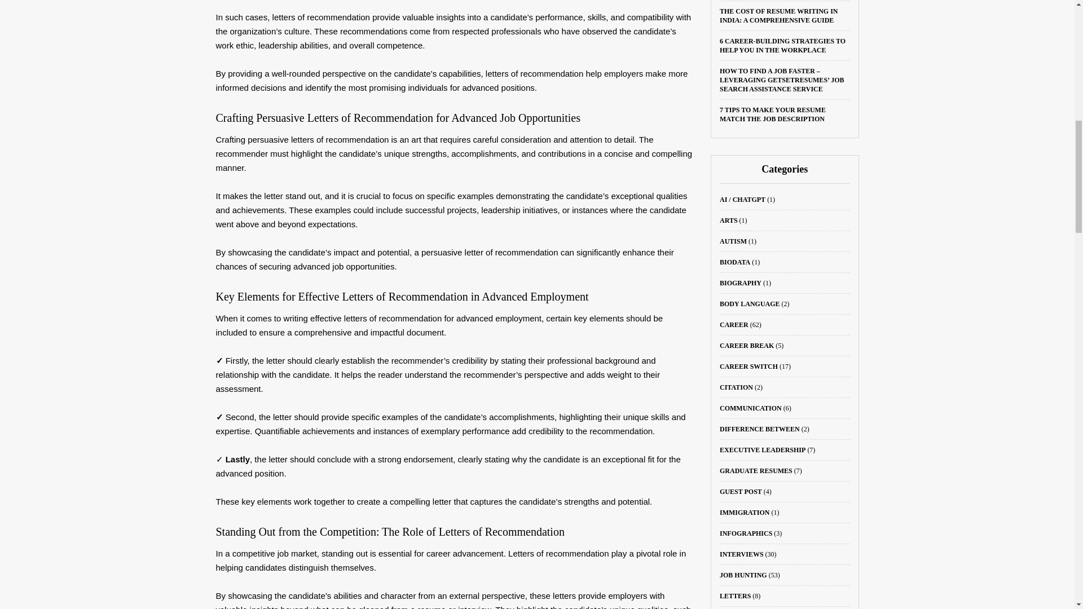 The height and width of the screenshot is (609, 1083). Describe the element at coordinates (773, 114) in the screenshot. I see `7 TIPS TO MAKE YOUR RESUME MATCH THE JOB DESCRIPTION` at that location.